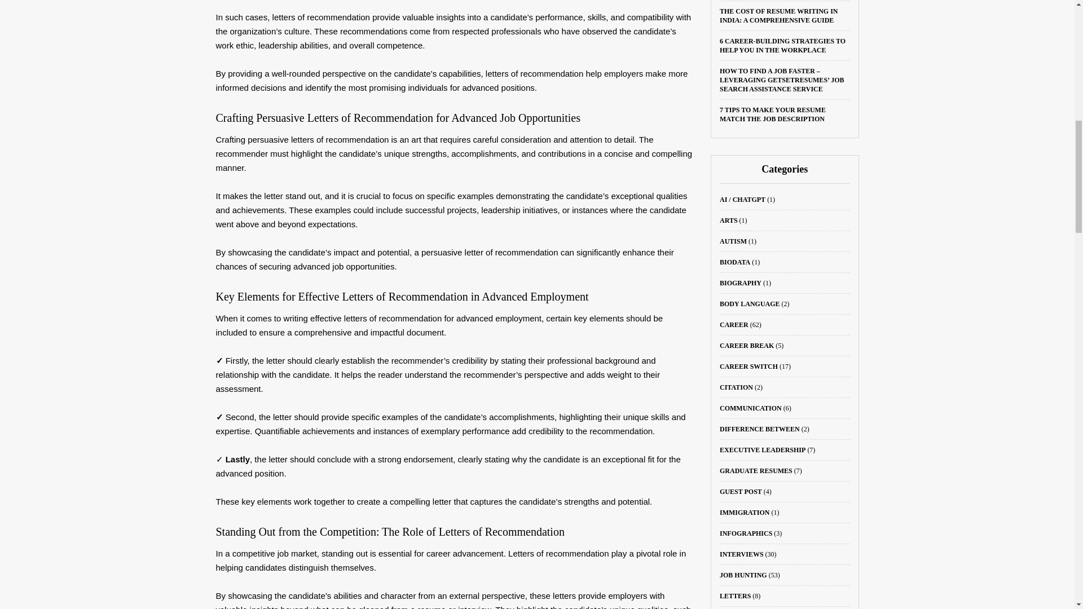 The height and width of the screenshot is (609, 1083). Describe the element at coordinates (773, 114) in the screenshot. I see `7 TIPS TO MAKE YOUR RESUME MATCH THE JOB DESCRIPTION` at that location.